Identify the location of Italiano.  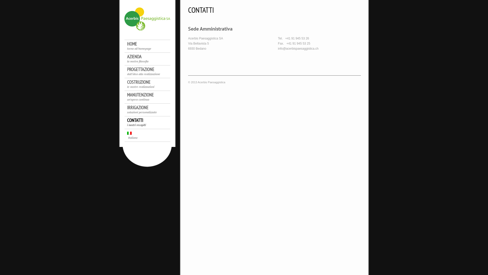
(150, 136).